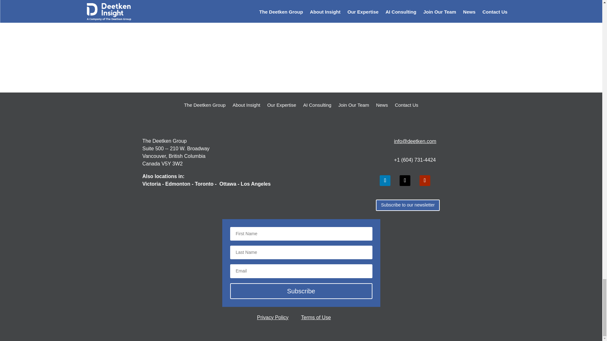 The width and height of the screenshot is (607, 341). What do you see at coordinates (425, 181) in the screenshot?
I see `Follow on Youtube` at bounding box center [425, 181].